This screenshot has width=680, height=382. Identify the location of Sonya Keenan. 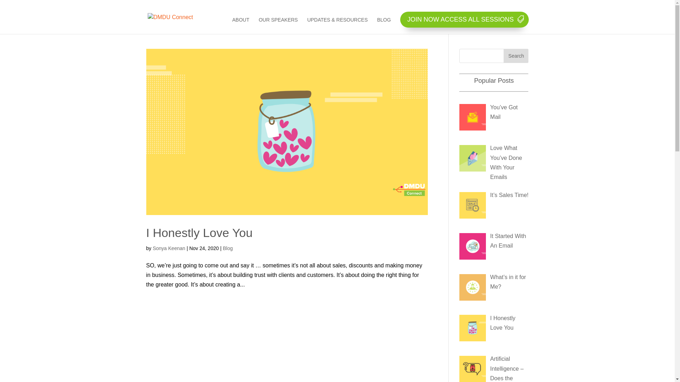
(169, 248).